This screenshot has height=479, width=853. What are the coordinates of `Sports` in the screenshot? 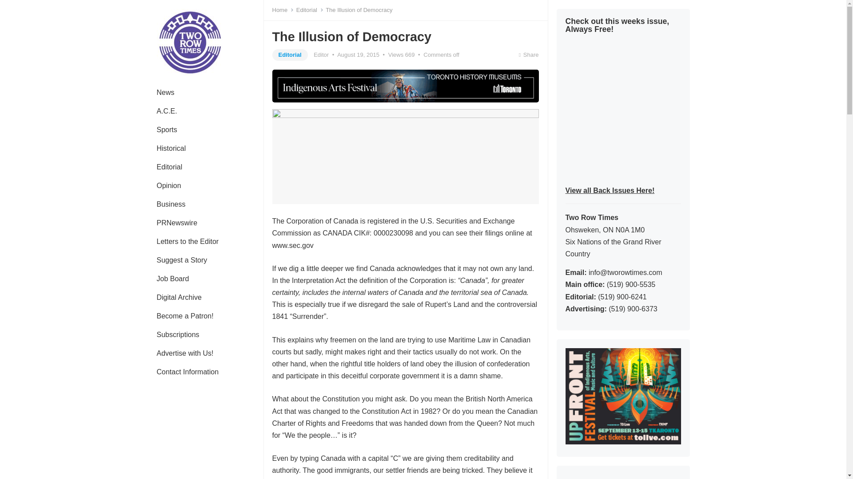 It's located at (167, 130).